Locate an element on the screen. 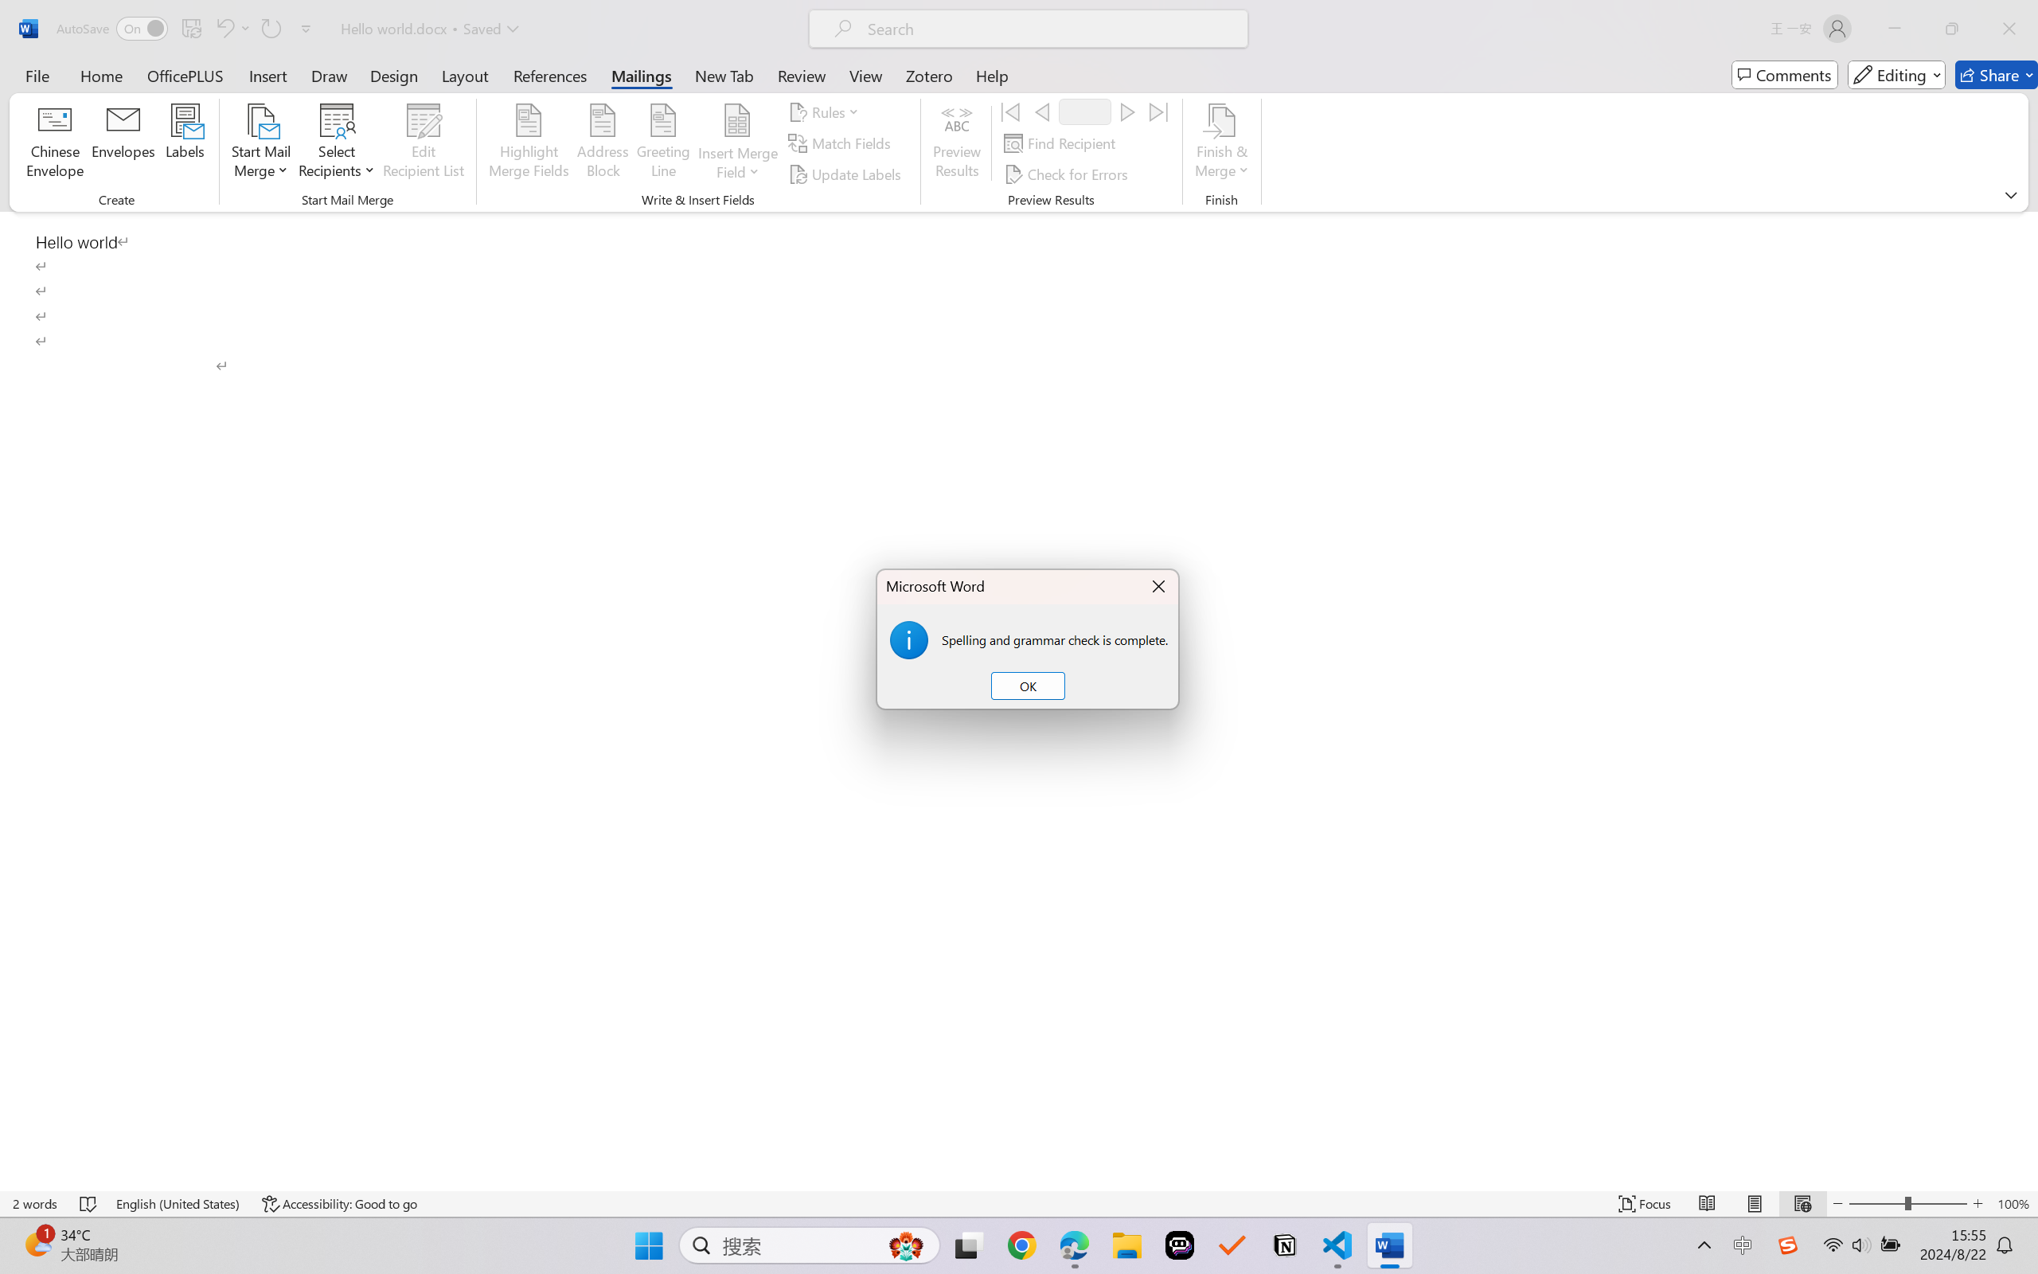  Match Fields... is located at coordinates (841, 143).